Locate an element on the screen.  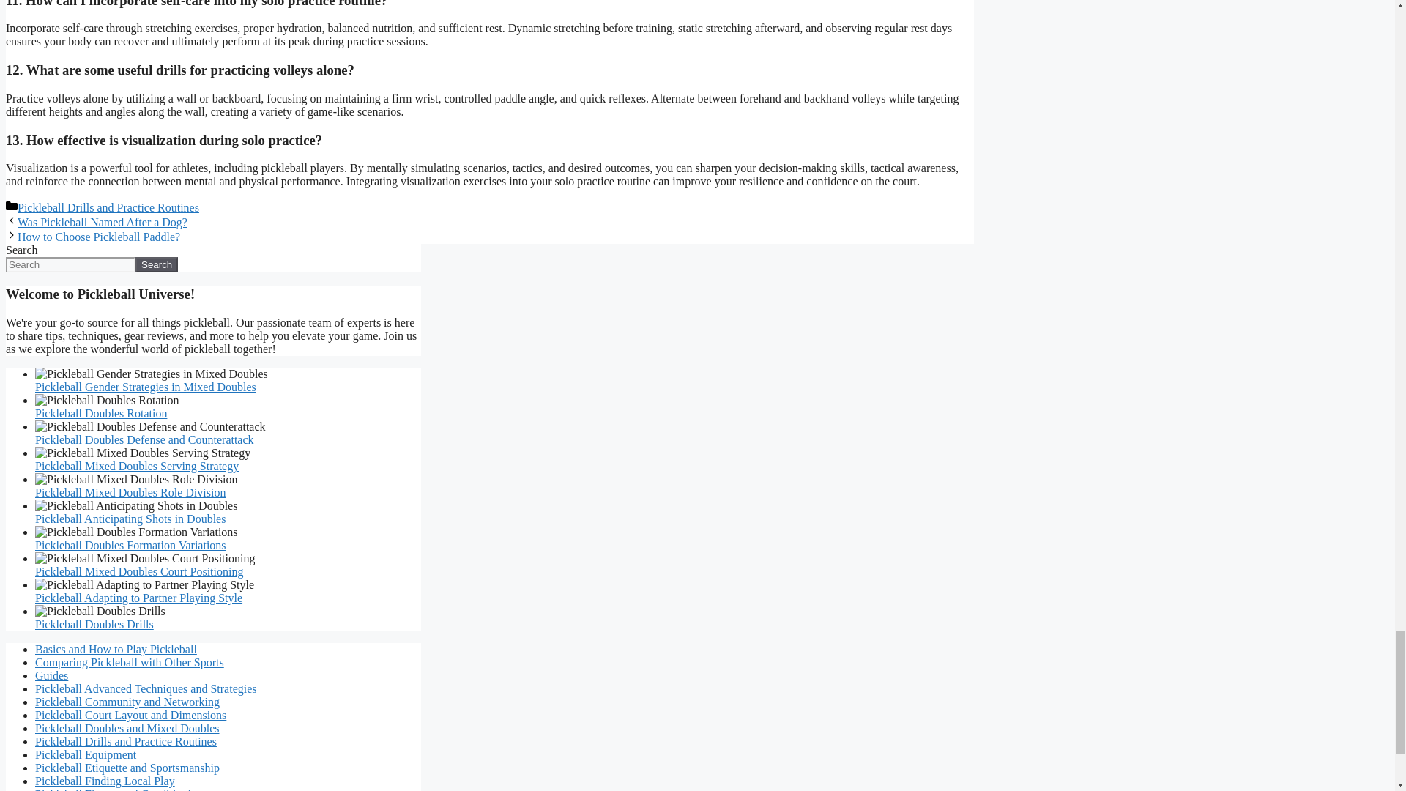
Was Pickleball Named After a Dog? is located at coordinates (102, 222).